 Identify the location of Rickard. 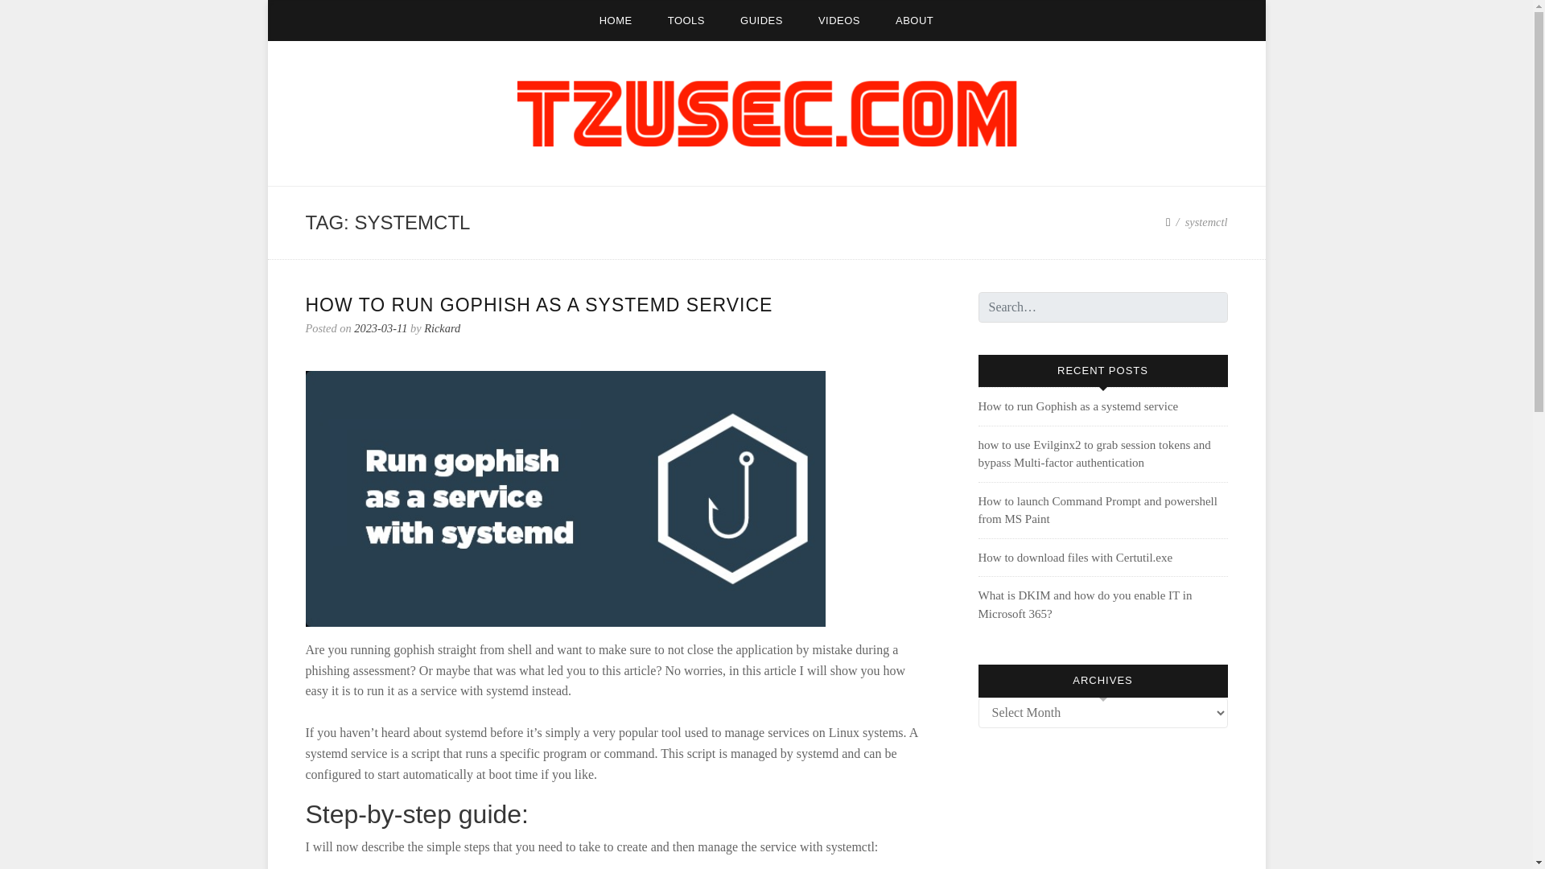
(442, 327).